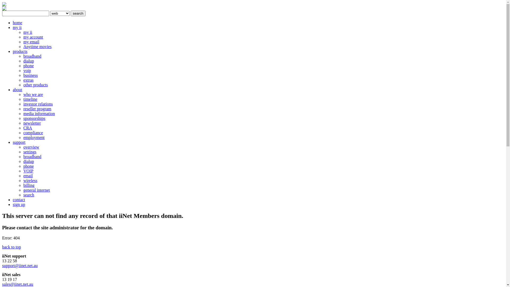 Image resolution: width=510 pixels, height=287 pixels. I want to click on sponsorships, so click(35, 119).